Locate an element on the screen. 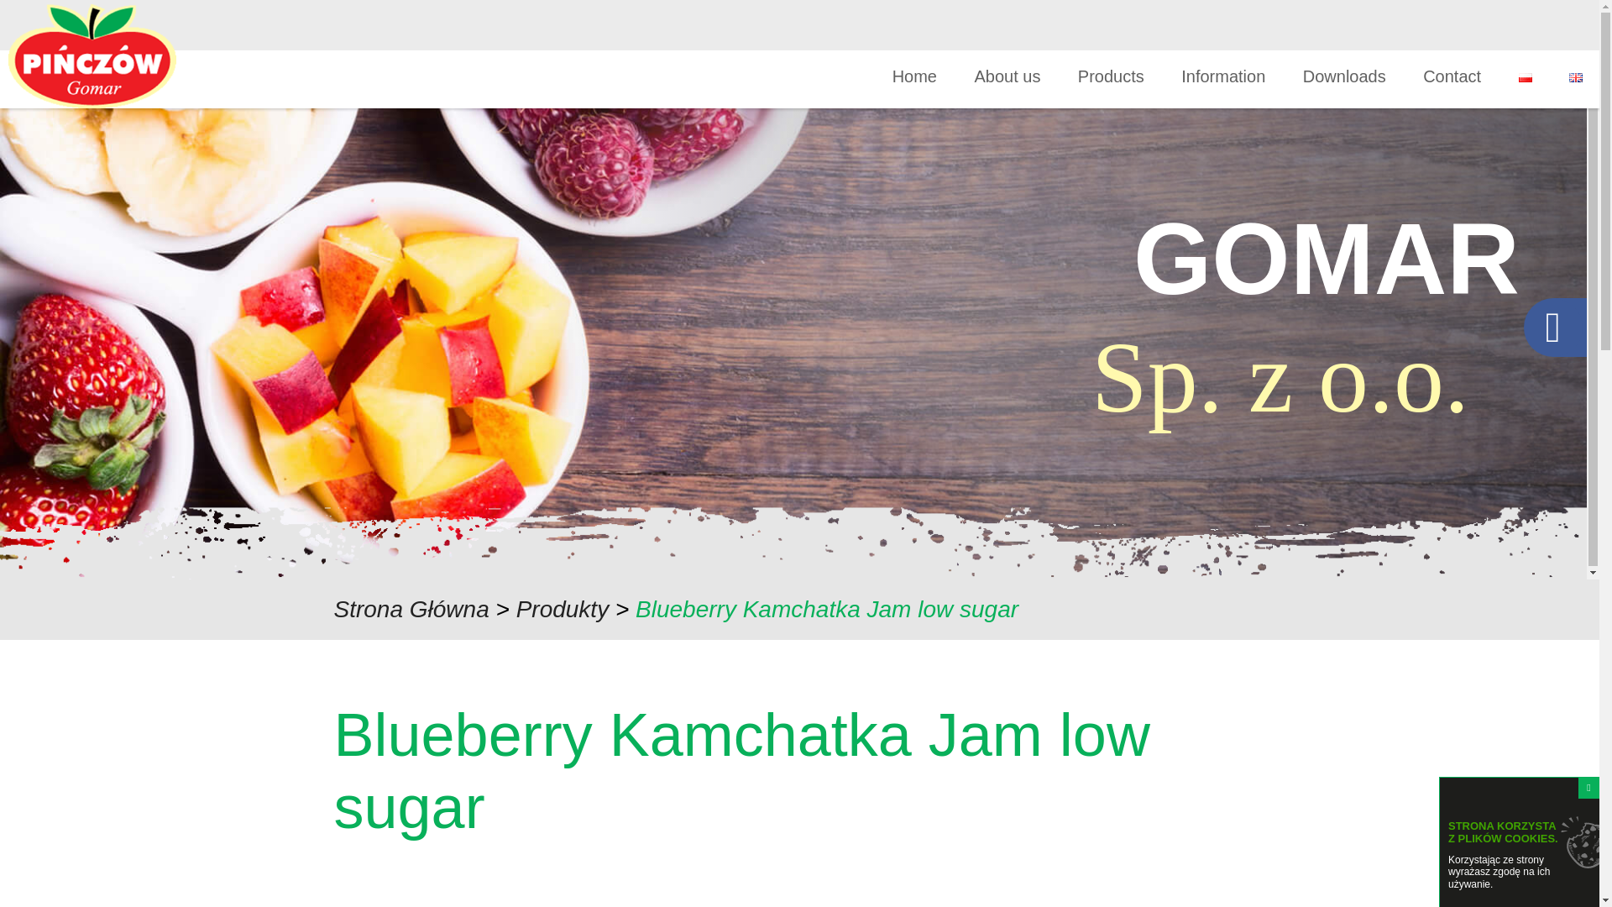 The height and width of the screenshot is (907, 1612). About us is located at coordinates (1006, 76).